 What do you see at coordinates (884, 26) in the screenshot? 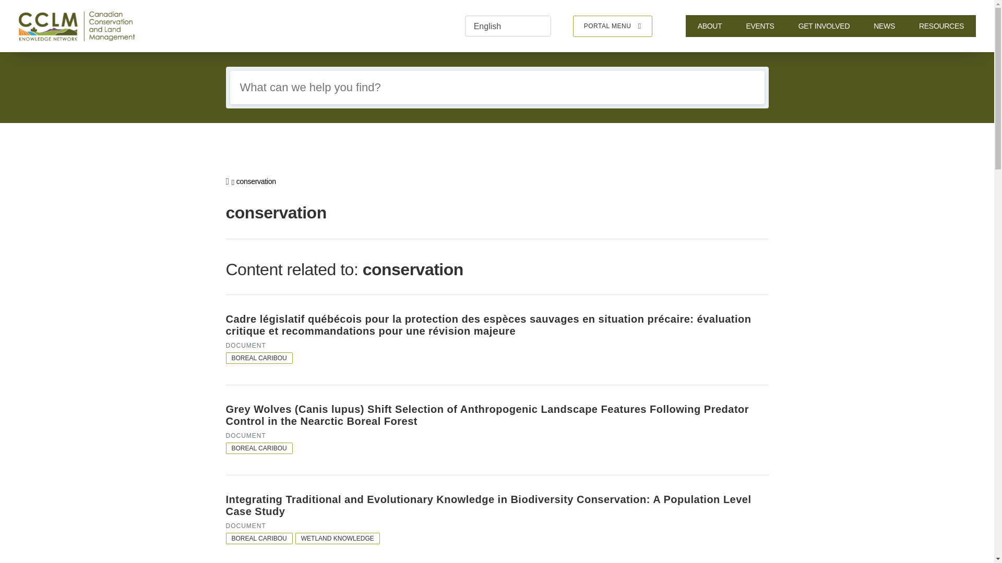
I see `NEWS` at bounding box center [884, 26].